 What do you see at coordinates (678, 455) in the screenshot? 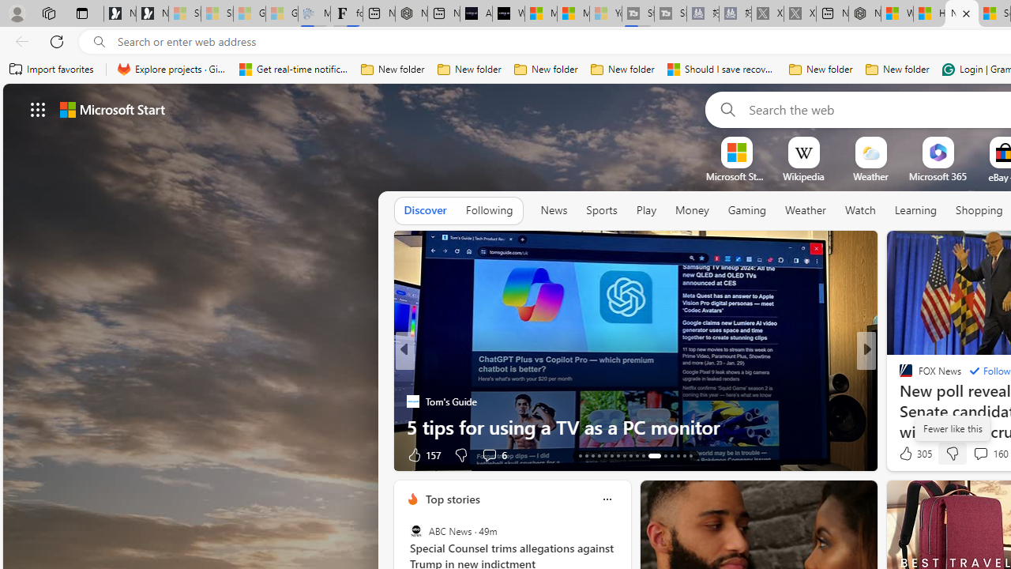
I see `AutomationID: tab-41` at bounding box center [678, 455].